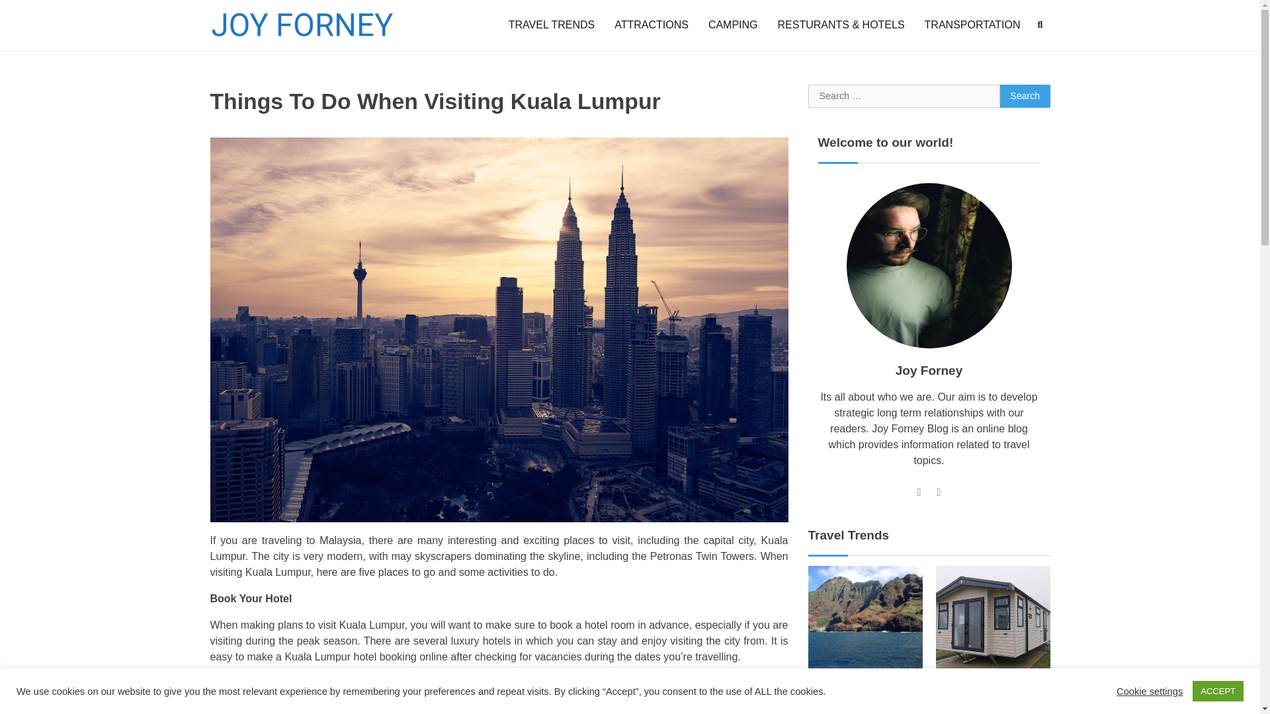 The height and width of the screenshot is (714, 1270). Describe the element at coordinates (651, 24) in the screenshot. I see `ATTRACTIONS` at that location.